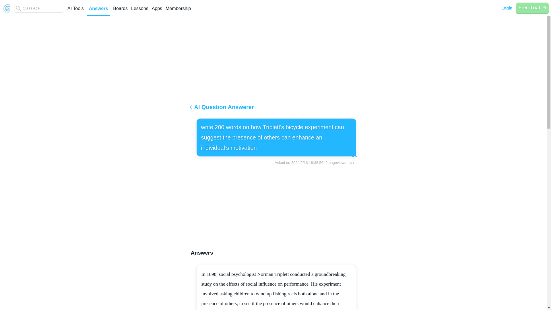 Image resolution: width=551 pixels, height=310 pixels. Describe the element at coordinates (139, 11) in the screenshot. I see `Lessons` at that location.